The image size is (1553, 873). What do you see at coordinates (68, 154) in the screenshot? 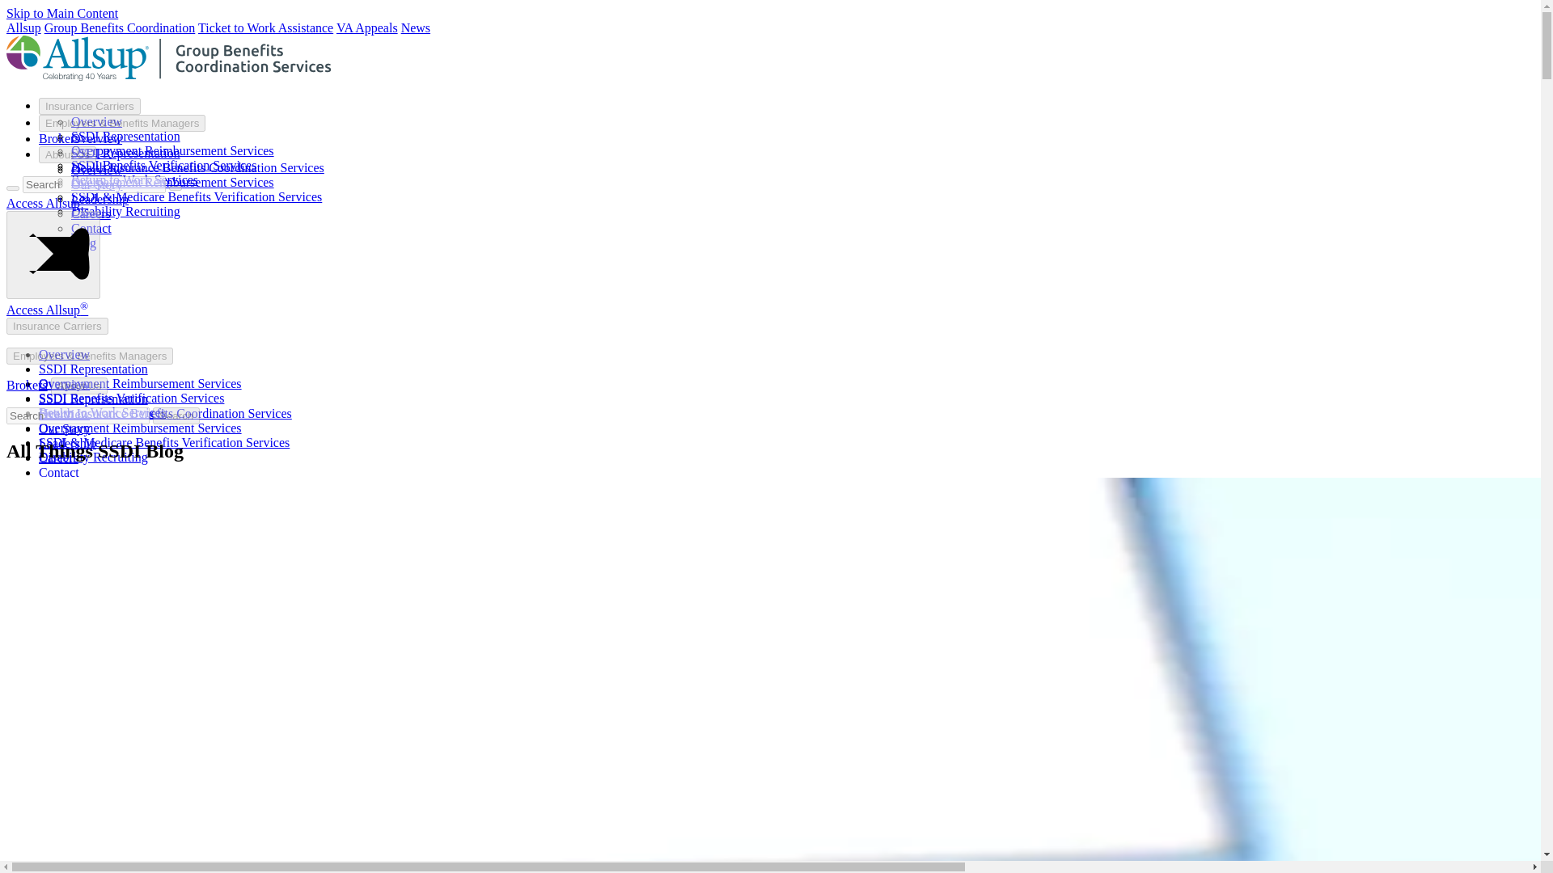
I see `About Us` at bounding box center [68, 154].